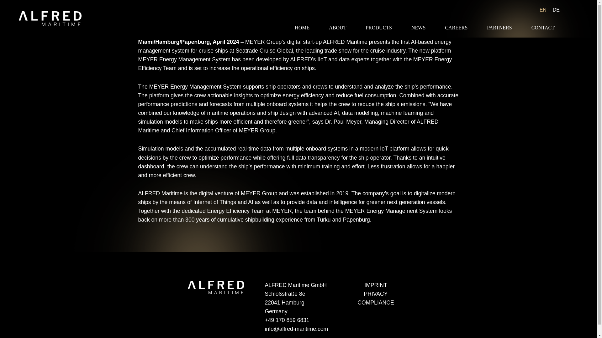 The image size is (602, 338). I want to click on PRIVACY, so click(376, 294).